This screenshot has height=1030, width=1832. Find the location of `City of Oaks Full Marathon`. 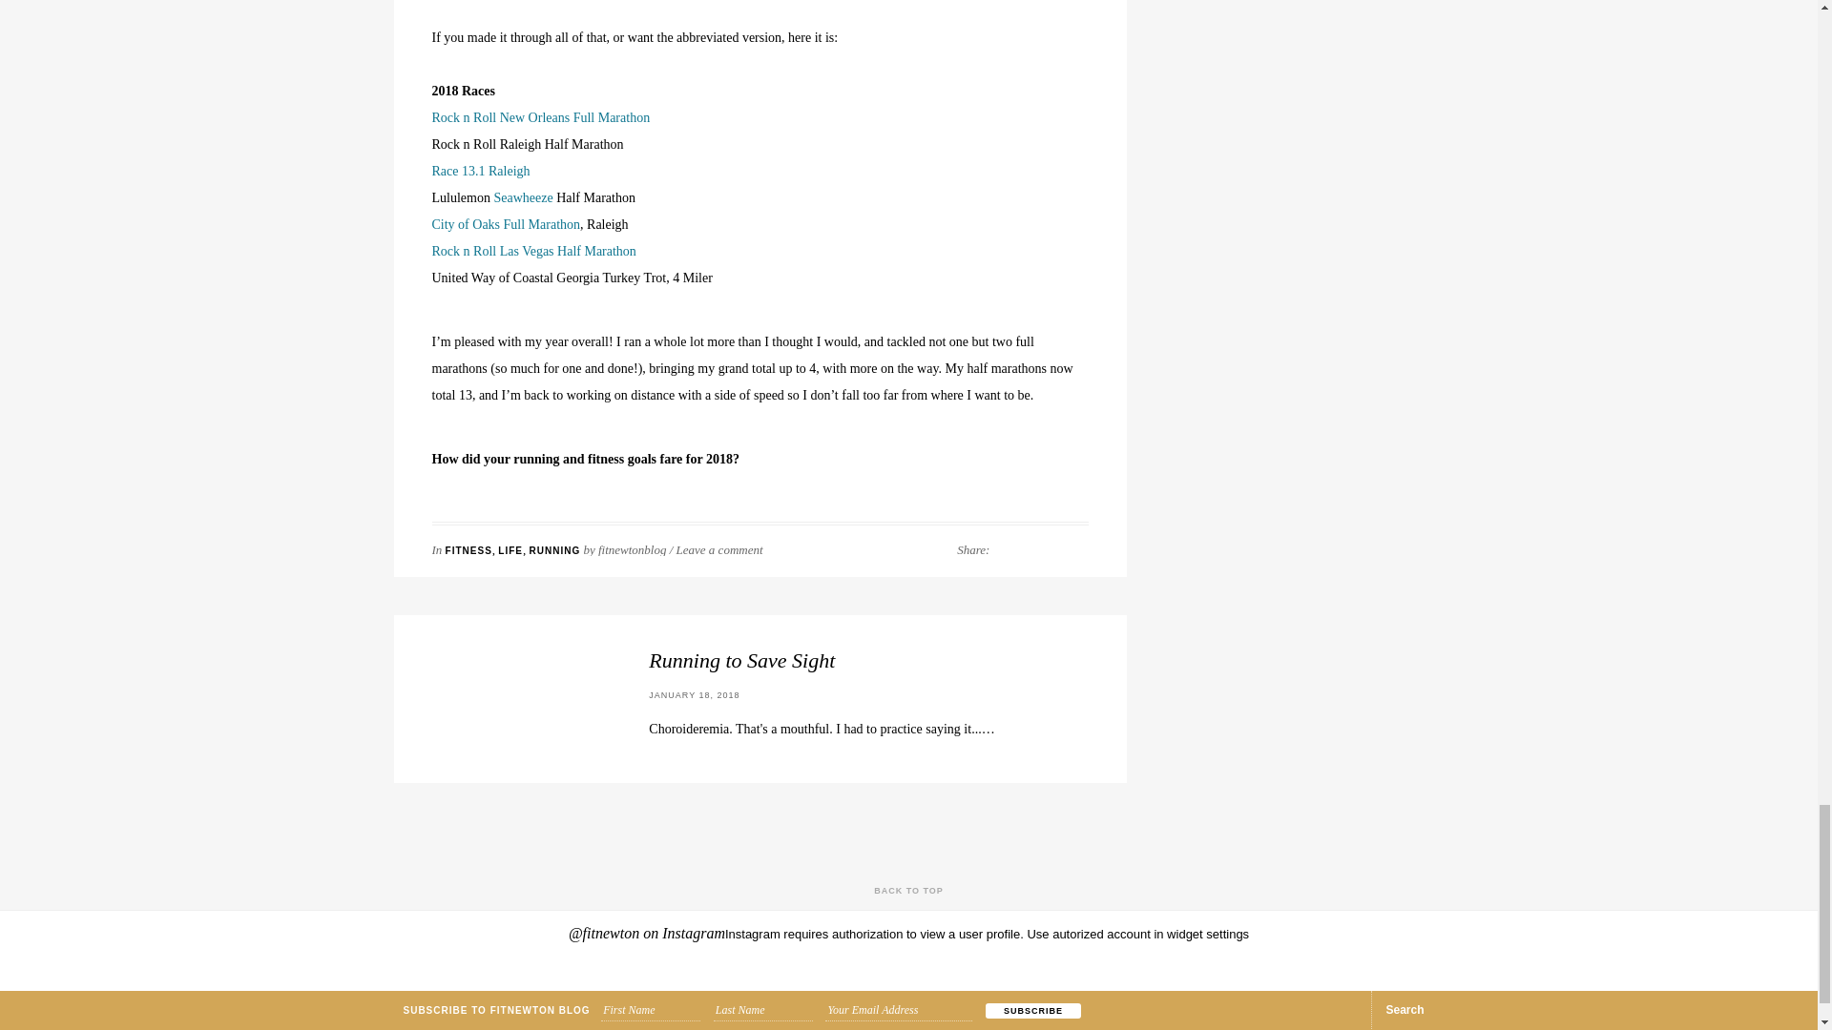

City of Oaks Full Marathon is located at coordinates (506, 224).